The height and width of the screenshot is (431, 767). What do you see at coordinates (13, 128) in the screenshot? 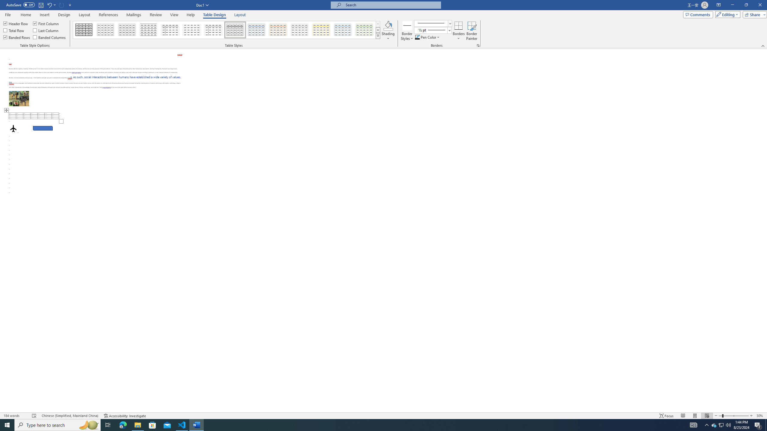
I see `Airplane with solid fill` at bounding box center [13, 128].